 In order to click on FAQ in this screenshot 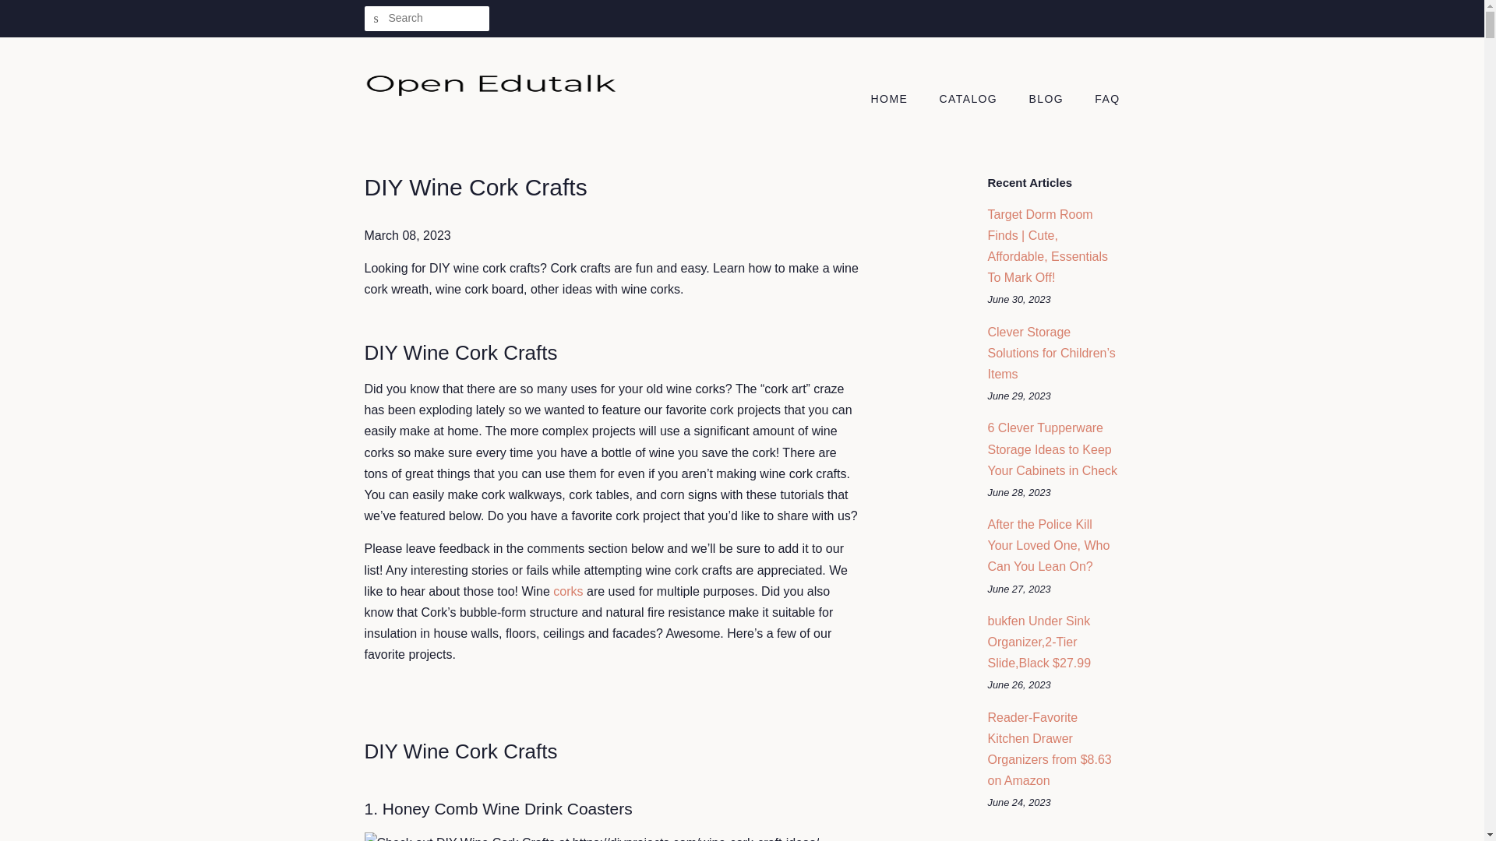, I will do `click(1101, 100)`.